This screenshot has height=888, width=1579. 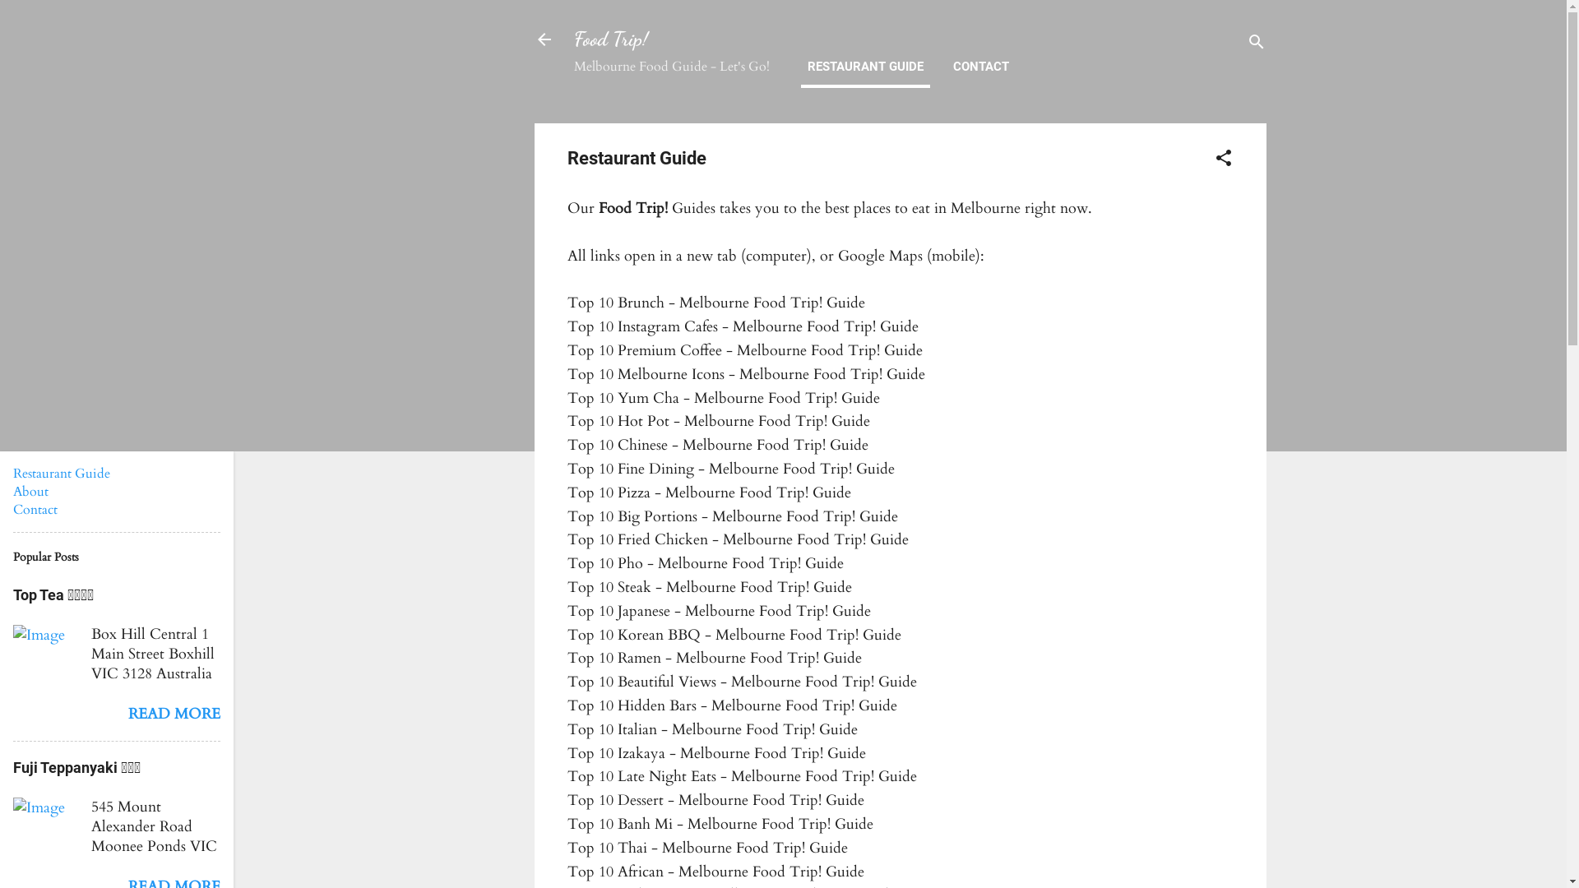 What do you see at coordinates (174, 714) in the screenshot?
I see `READ MORE` at bounding box center [174, 714].